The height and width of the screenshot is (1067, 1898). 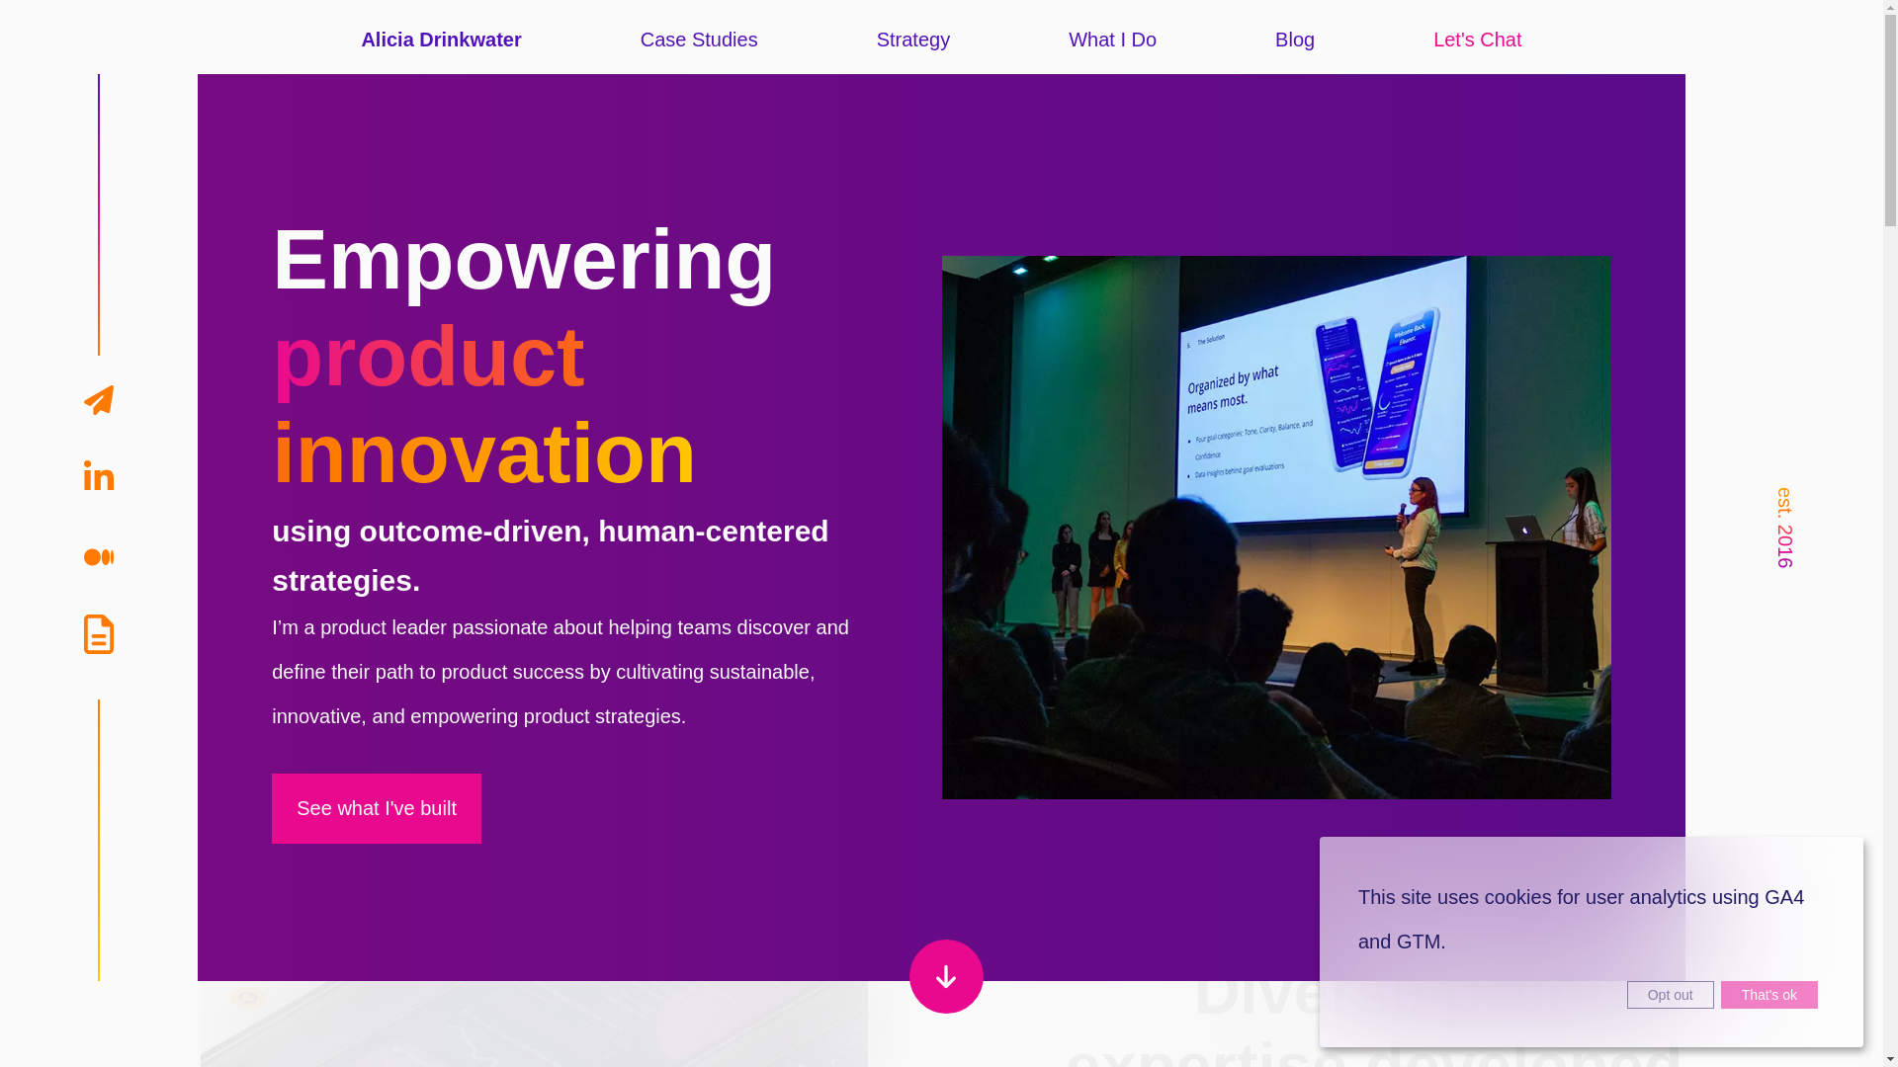 I want to click on Alicia Drinkwater, so click(x=440, y=40).